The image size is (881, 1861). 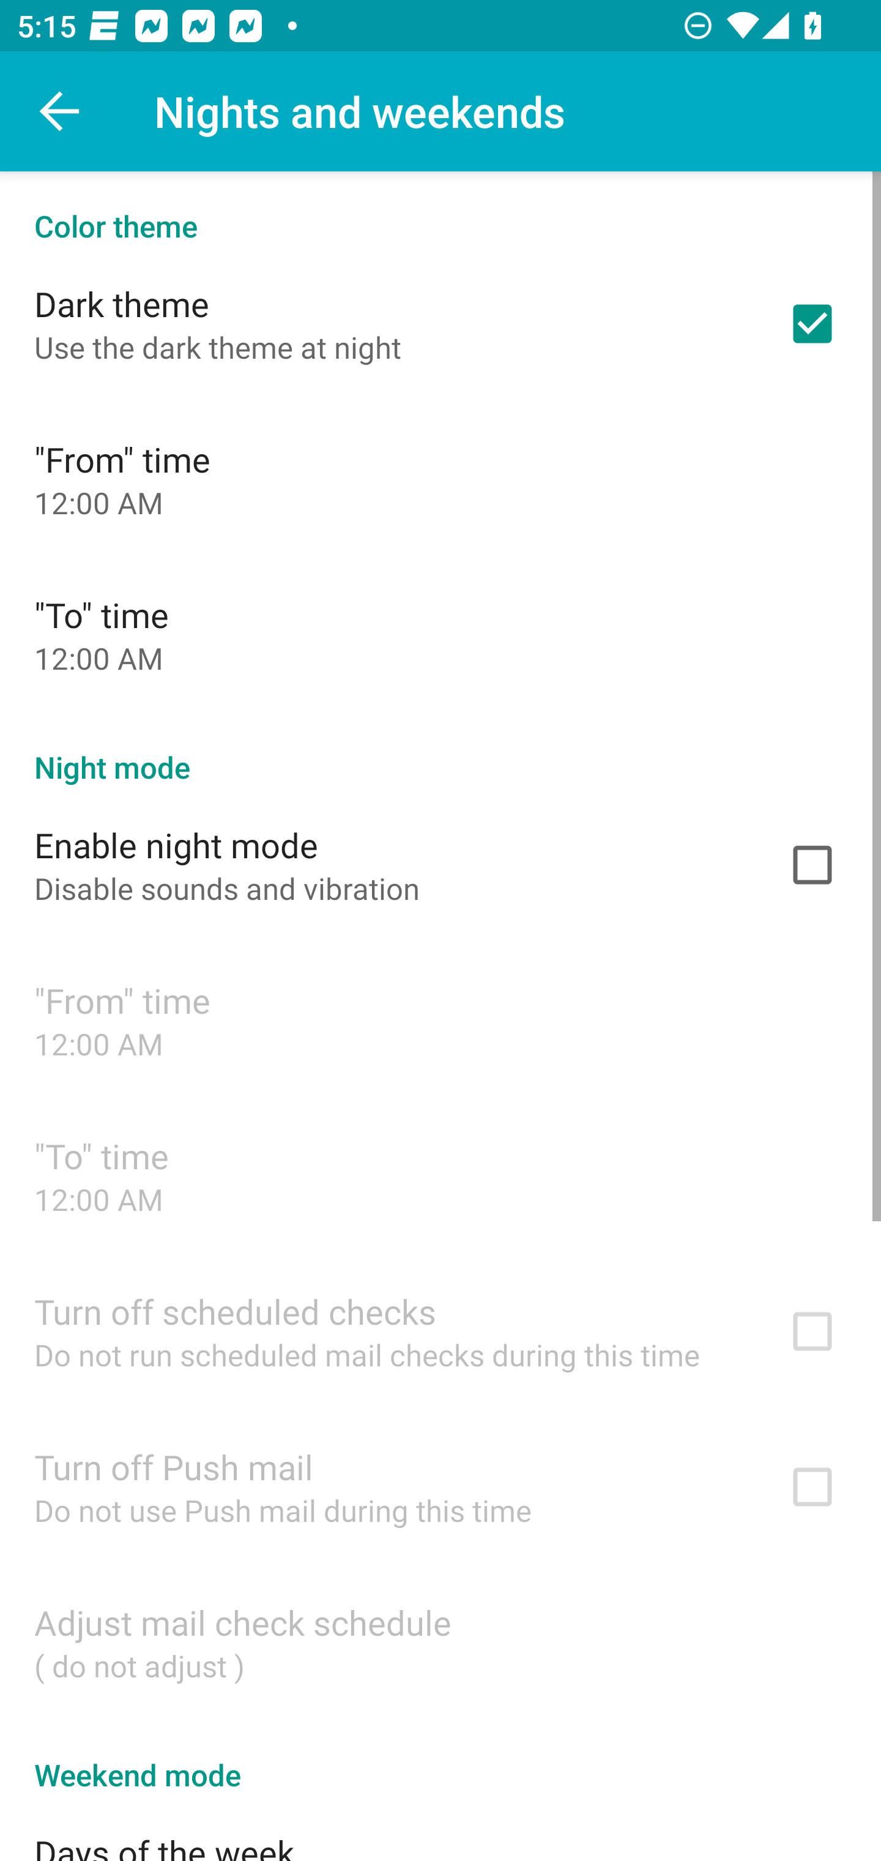 I want to click on Dark theme Use the dark theme at night, so click(x=441, y=323).